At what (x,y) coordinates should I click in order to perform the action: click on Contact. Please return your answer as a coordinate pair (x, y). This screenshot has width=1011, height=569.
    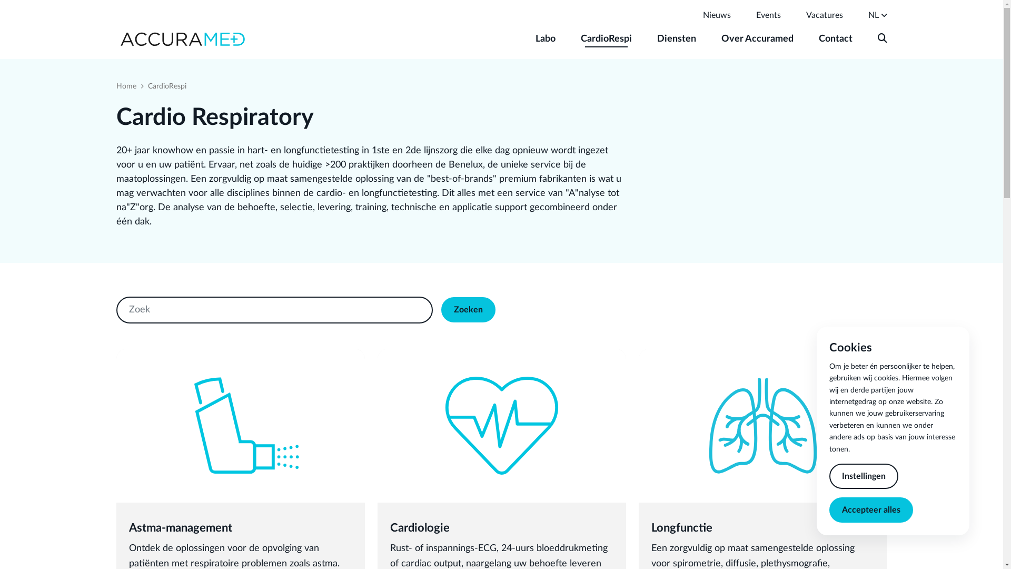
    Looking at the image, I should click on (835, 39).